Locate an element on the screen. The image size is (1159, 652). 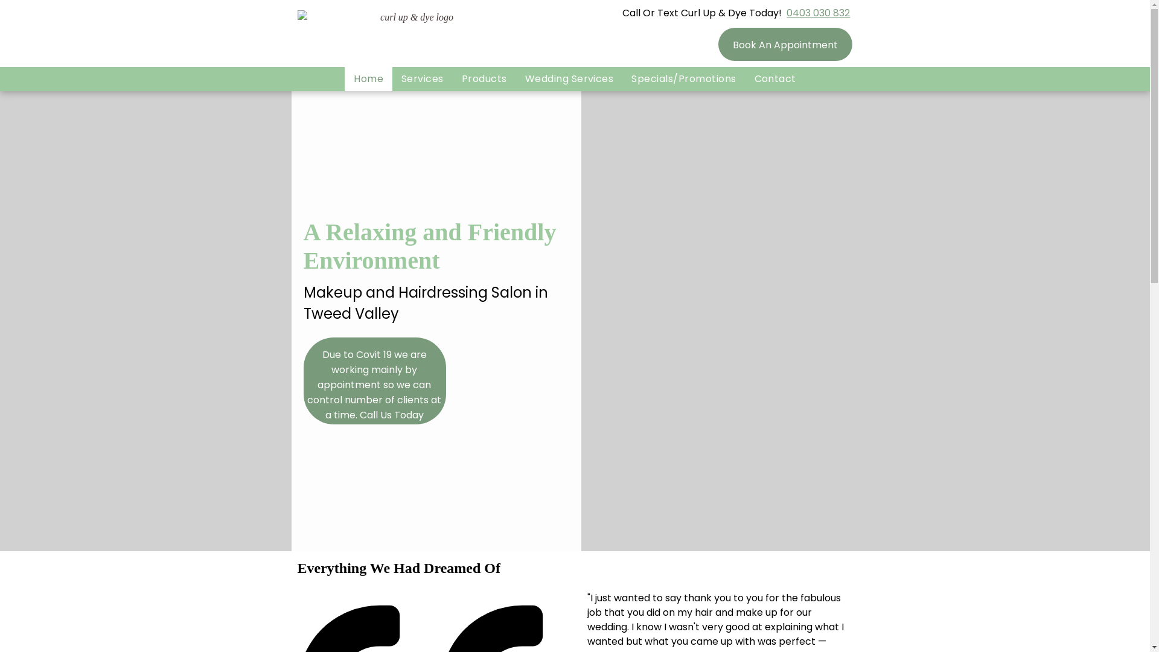
Wedding Services is located at coordinates (570, 79).